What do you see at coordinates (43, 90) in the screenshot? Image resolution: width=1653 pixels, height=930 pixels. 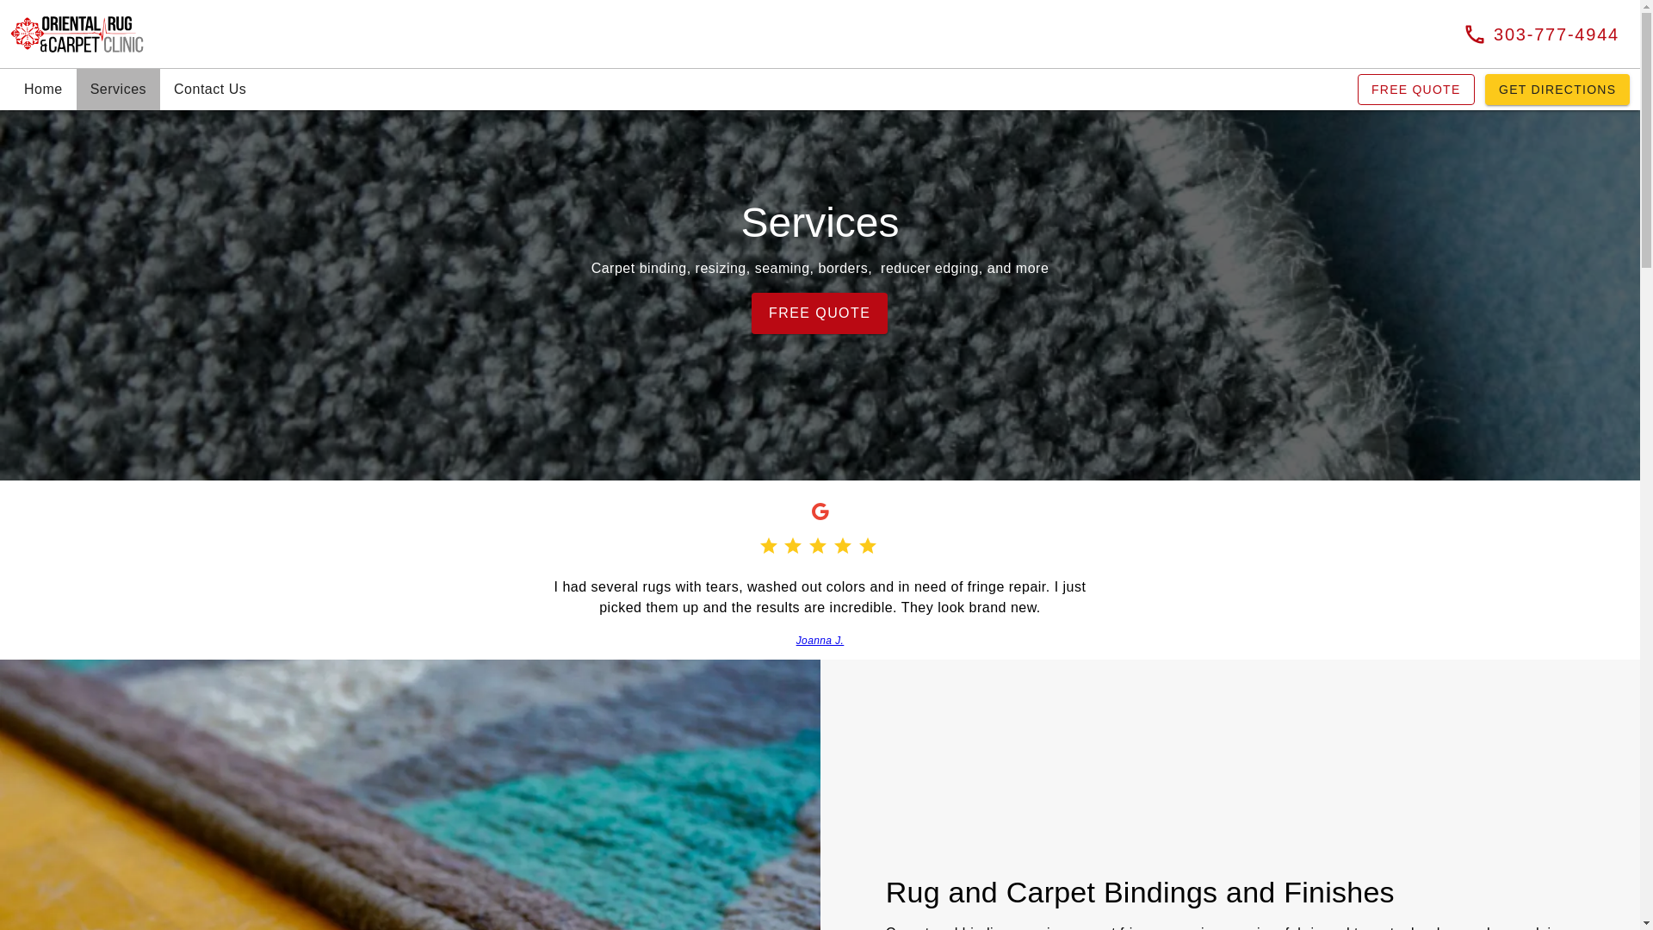 I see `Home` at bounding box center [43, 90].